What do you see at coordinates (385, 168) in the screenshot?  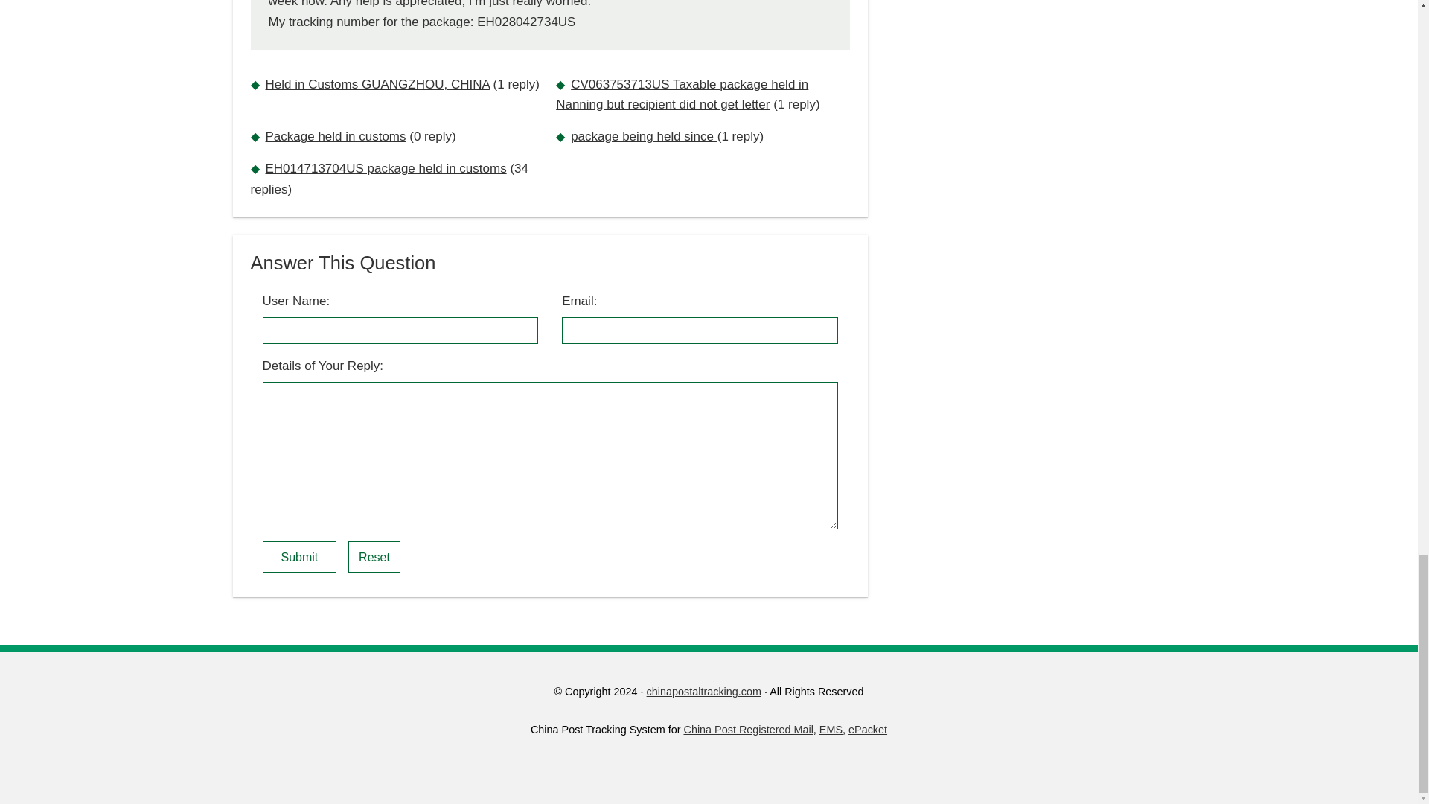 I see `EH014713704US package held in customs` at bounding box center [385, 168].